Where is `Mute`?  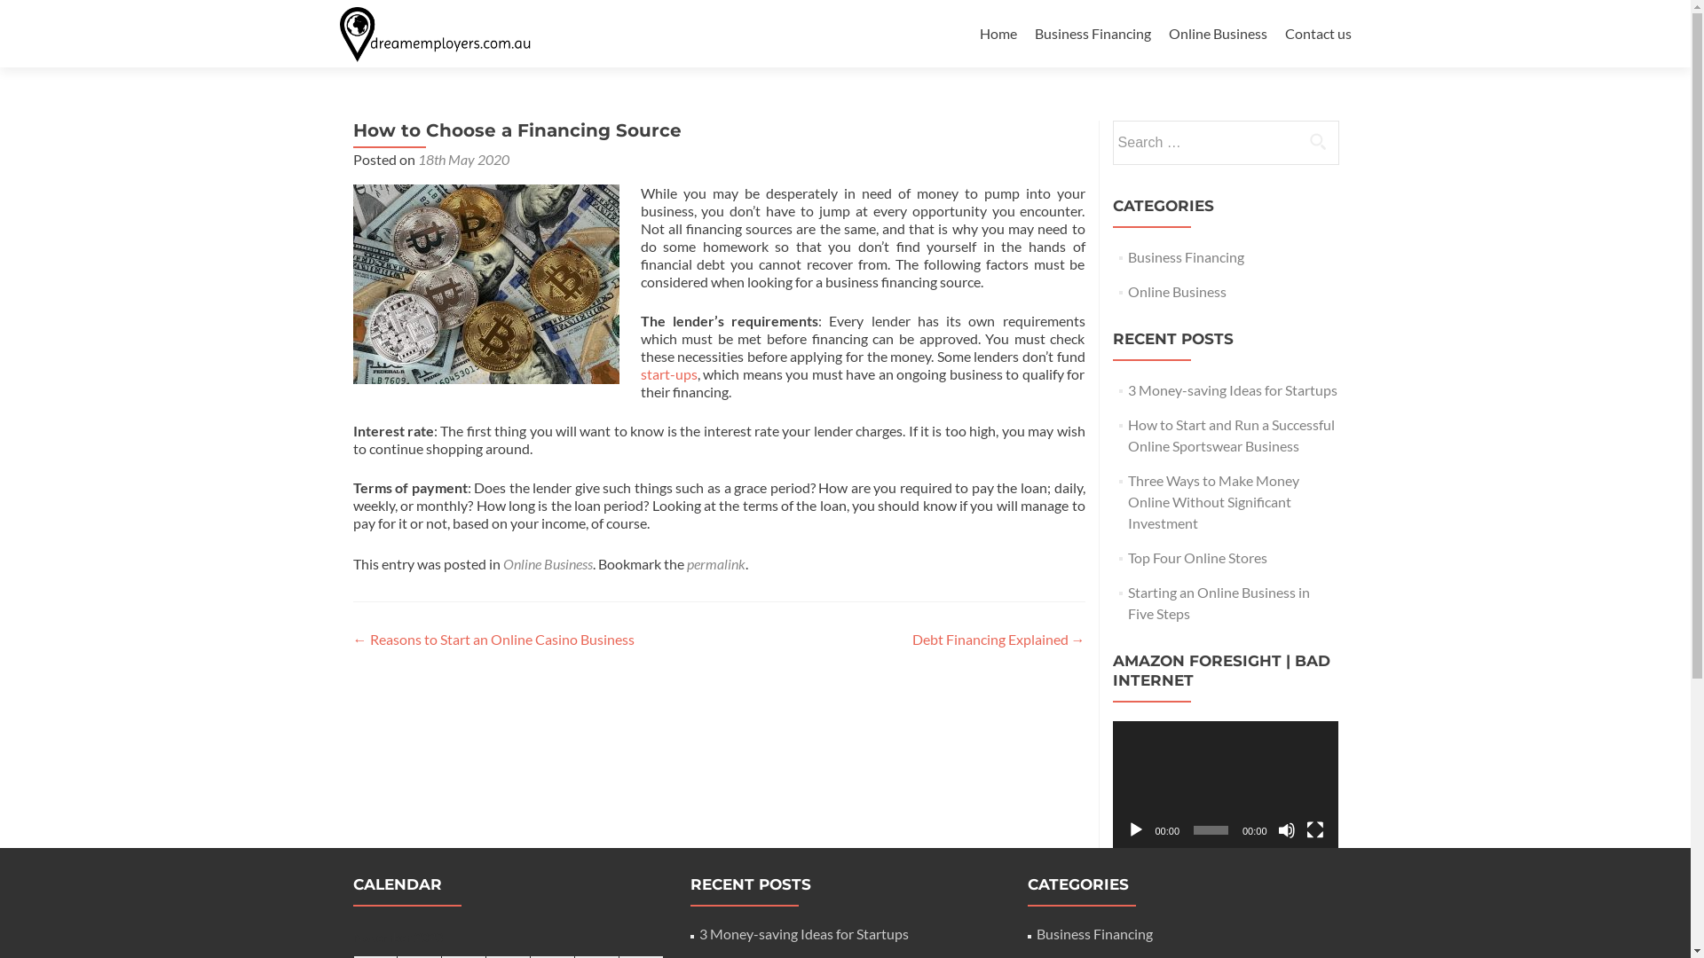 Mute is located at coordinates (1287, 830).